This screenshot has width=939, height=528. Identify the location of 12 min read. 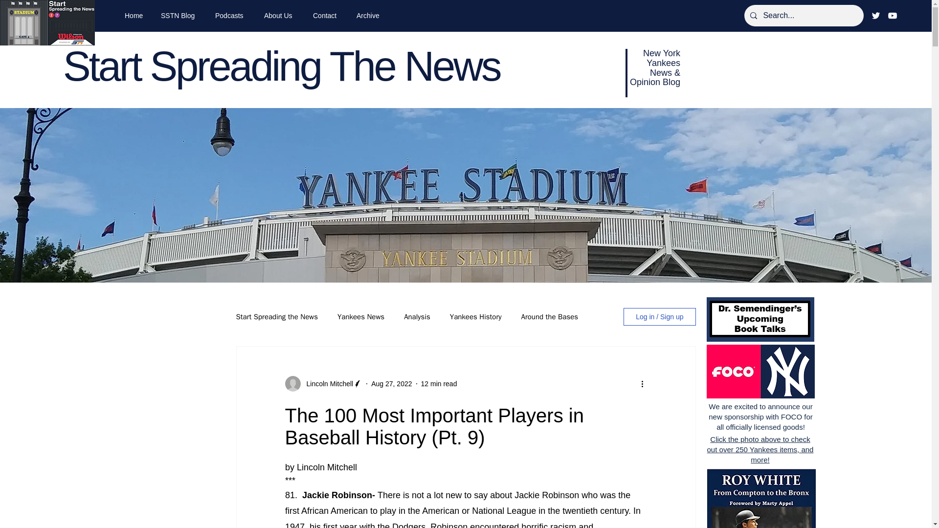
(439, 383).